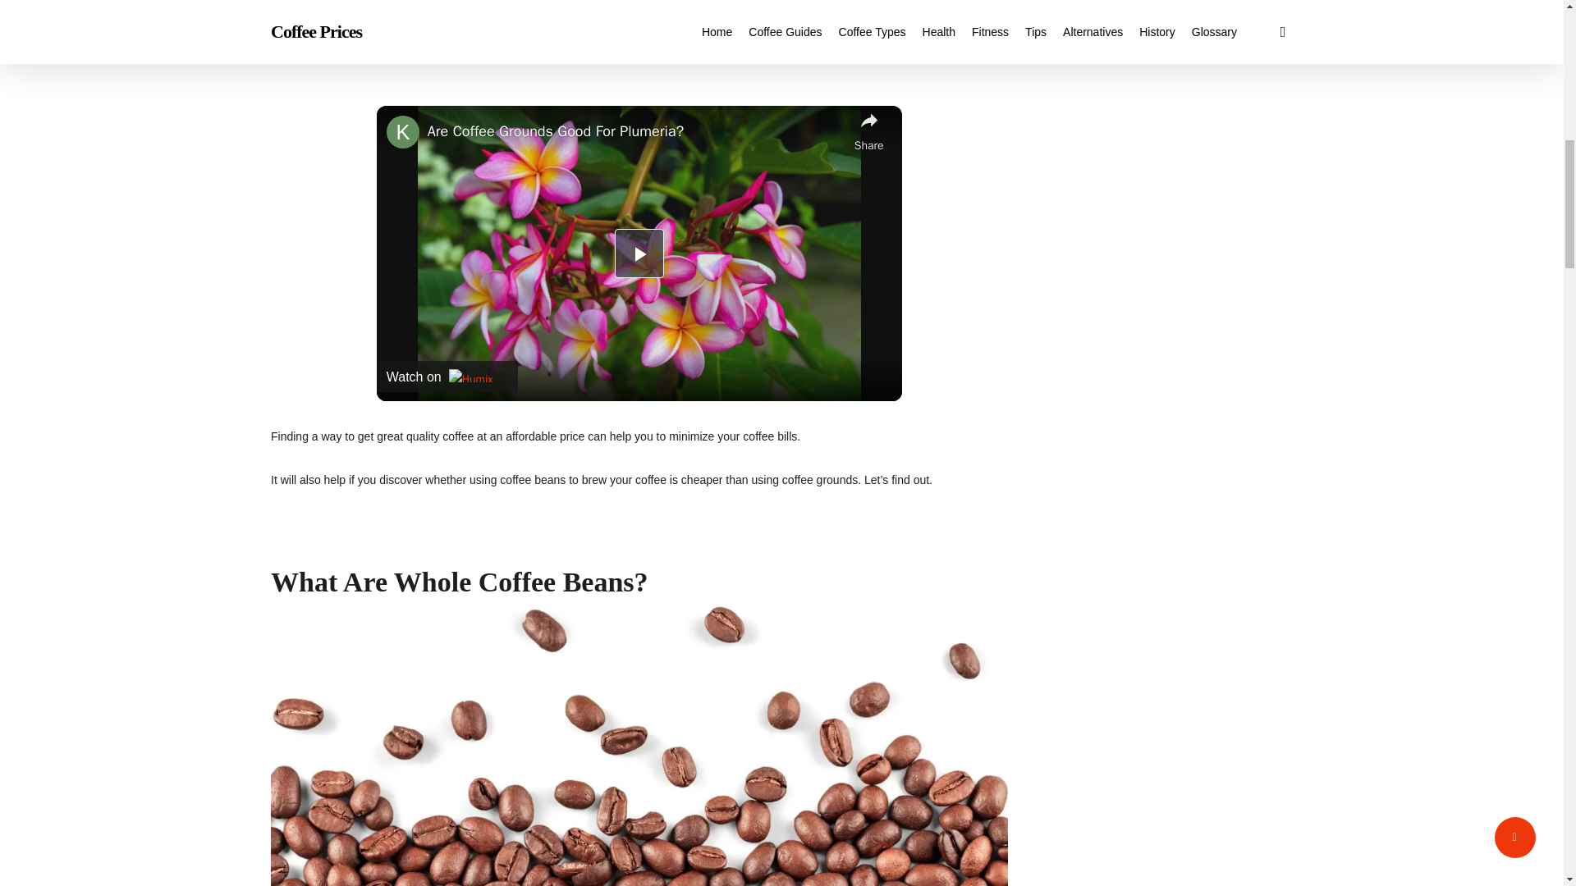  What do you see at coordinates (639, 253) in the screenshot?
I see `Play Video` at bounding box center [639, 253].